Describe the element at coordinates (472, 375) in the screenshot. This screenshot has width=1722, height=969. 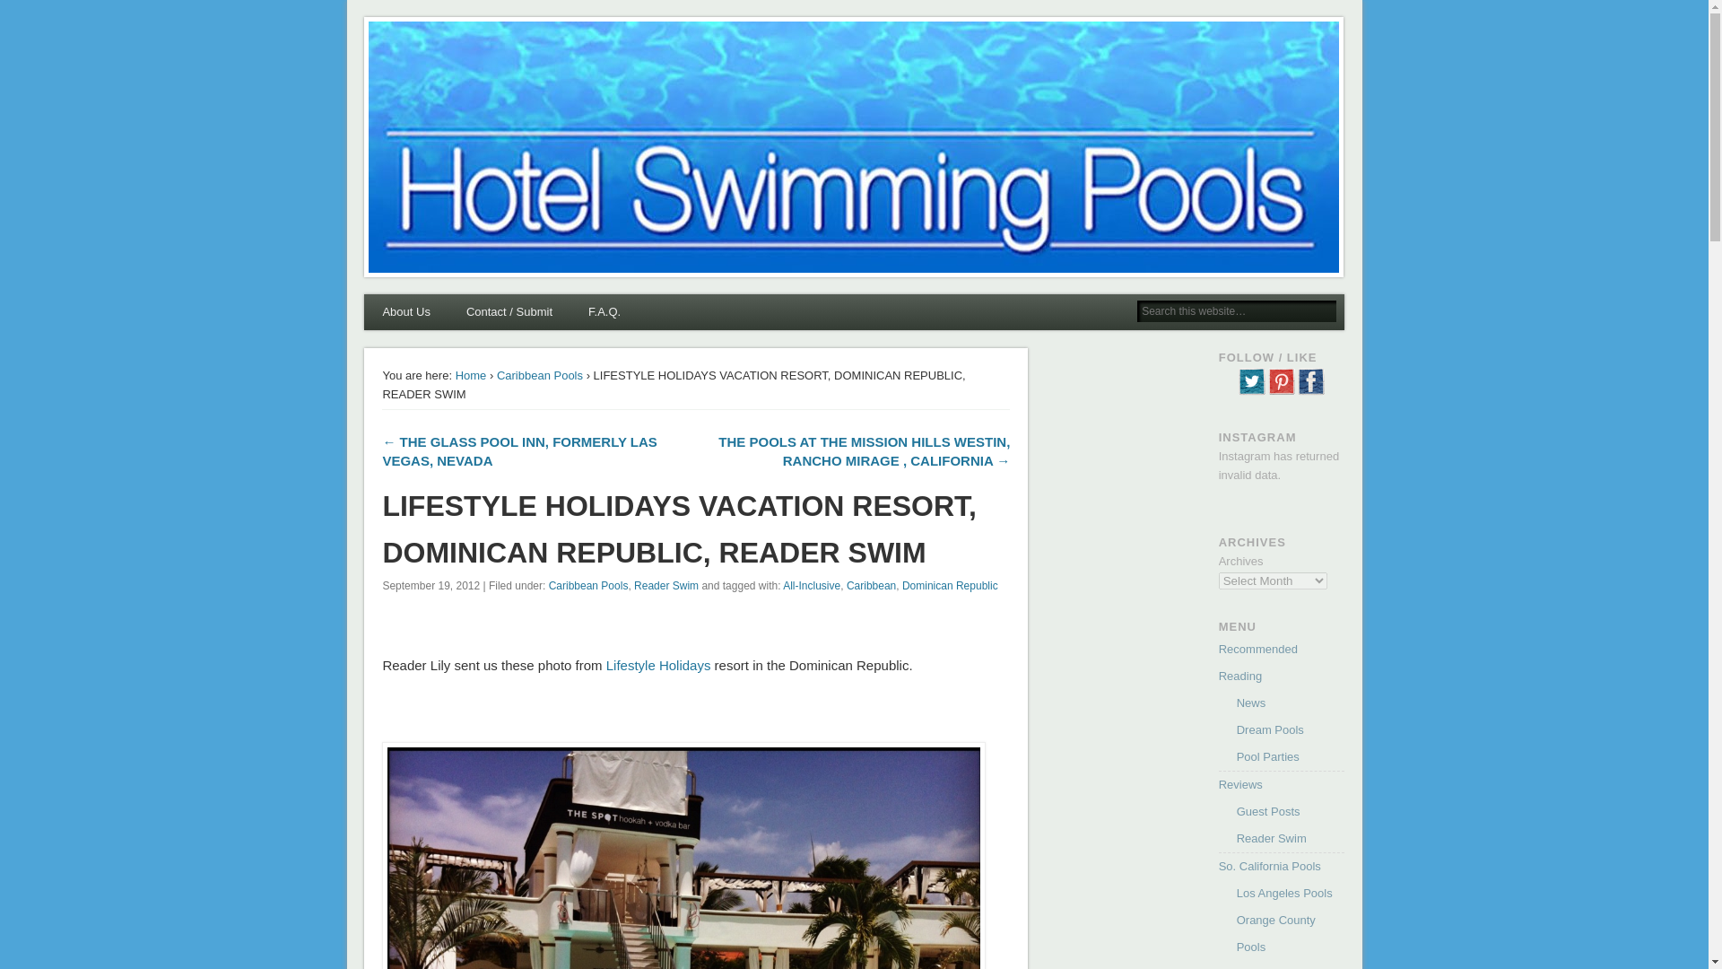
I see `Home` at that location.